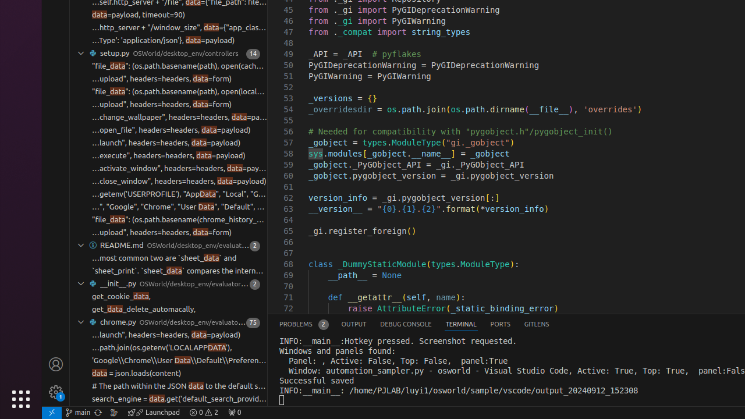  I want to click on 75 matches in file chrome.py of folder OSWorld/desktop_env/evaluators/getters, Search result, so click(169, 322).